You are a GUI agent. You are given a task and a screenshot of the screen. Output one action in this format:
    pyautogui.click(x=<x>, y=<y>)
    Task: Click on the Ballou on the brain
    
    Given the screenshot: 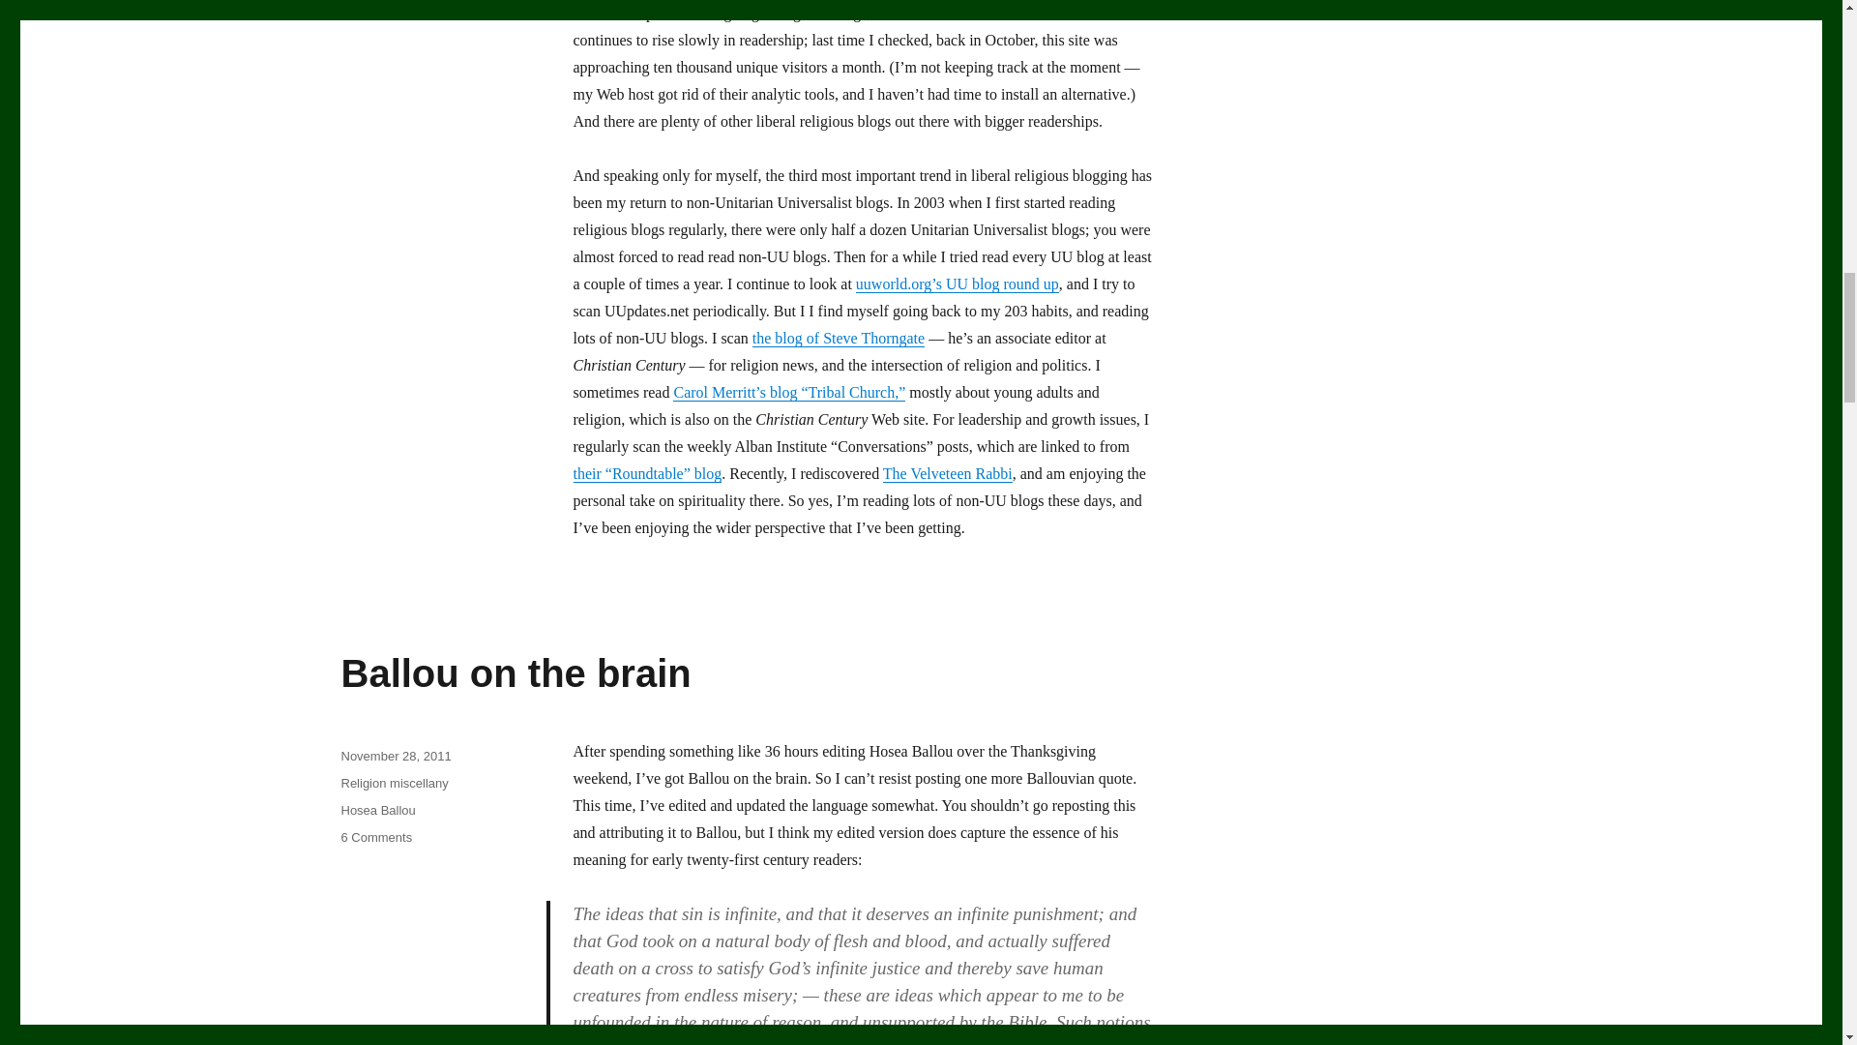 What is the action you would take?
    pyautogui.click(x=515, y=673)
    